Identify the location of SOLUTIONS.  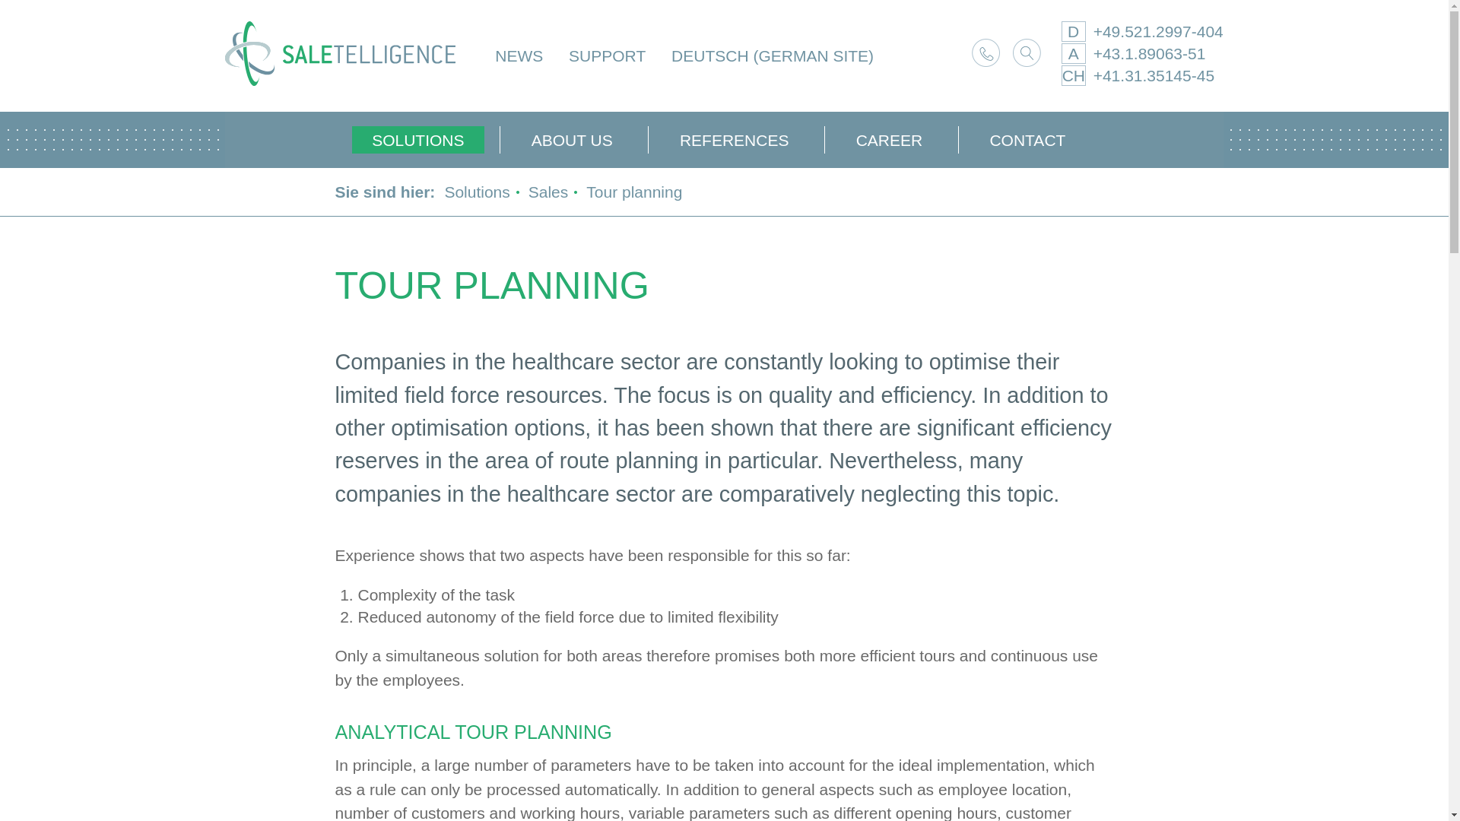
(423, 139).